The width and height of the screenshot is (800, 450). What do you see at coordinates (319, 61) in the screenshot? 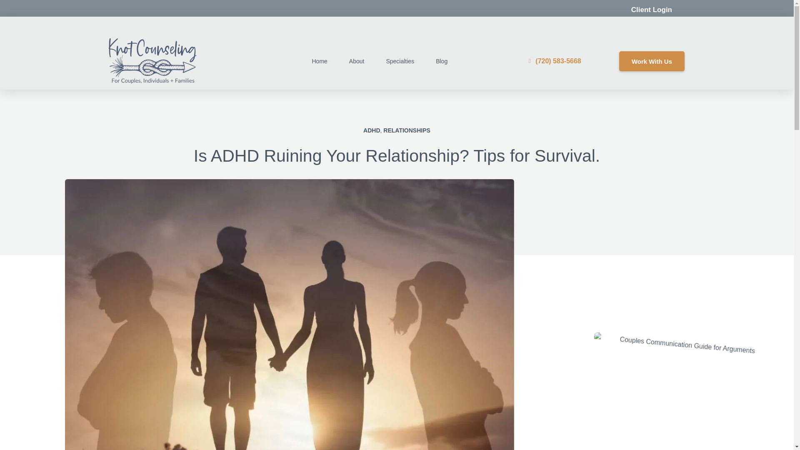
I see `Home` at bounding box center [319, 61].